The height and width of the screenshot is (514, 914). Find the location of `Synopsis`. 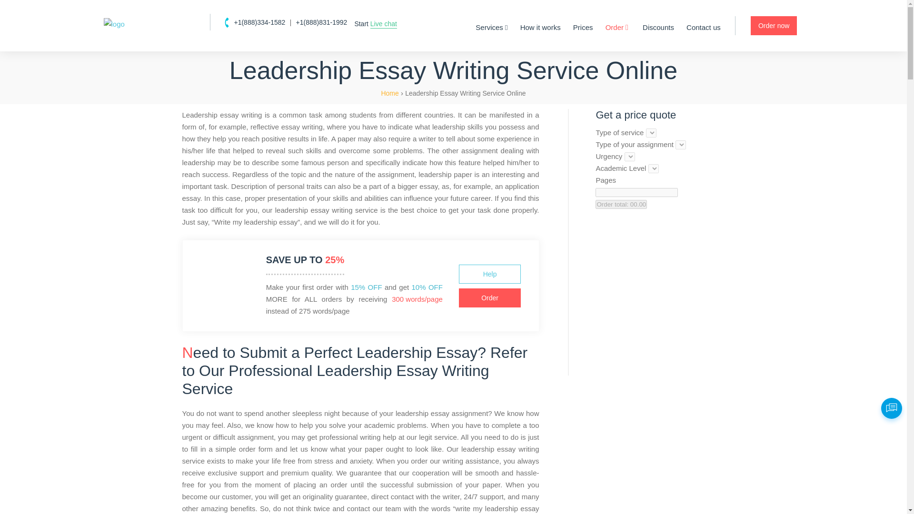

Synopsis is located at coordinates (572, 147).